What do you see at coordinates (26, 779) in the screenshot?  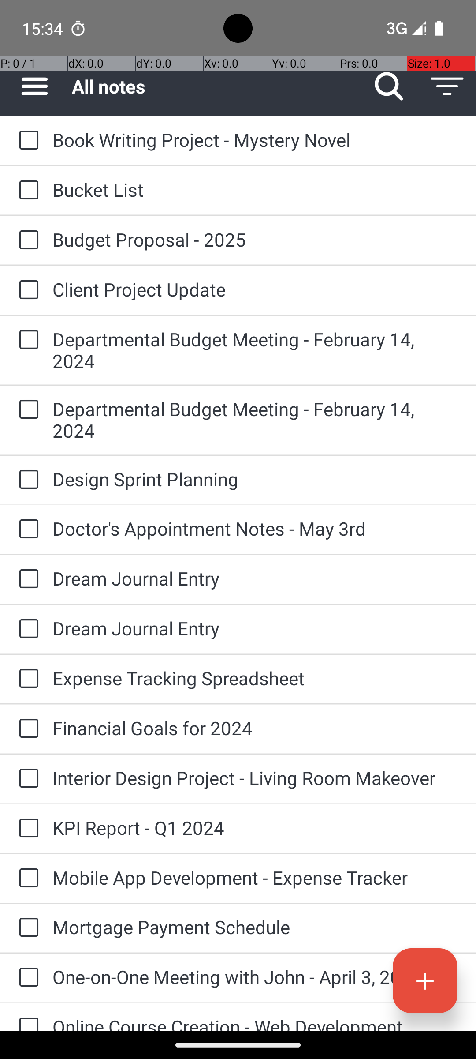 I see `to-do: Interior Design Project - Living Room Makeover` at bounding box center [26, 779].